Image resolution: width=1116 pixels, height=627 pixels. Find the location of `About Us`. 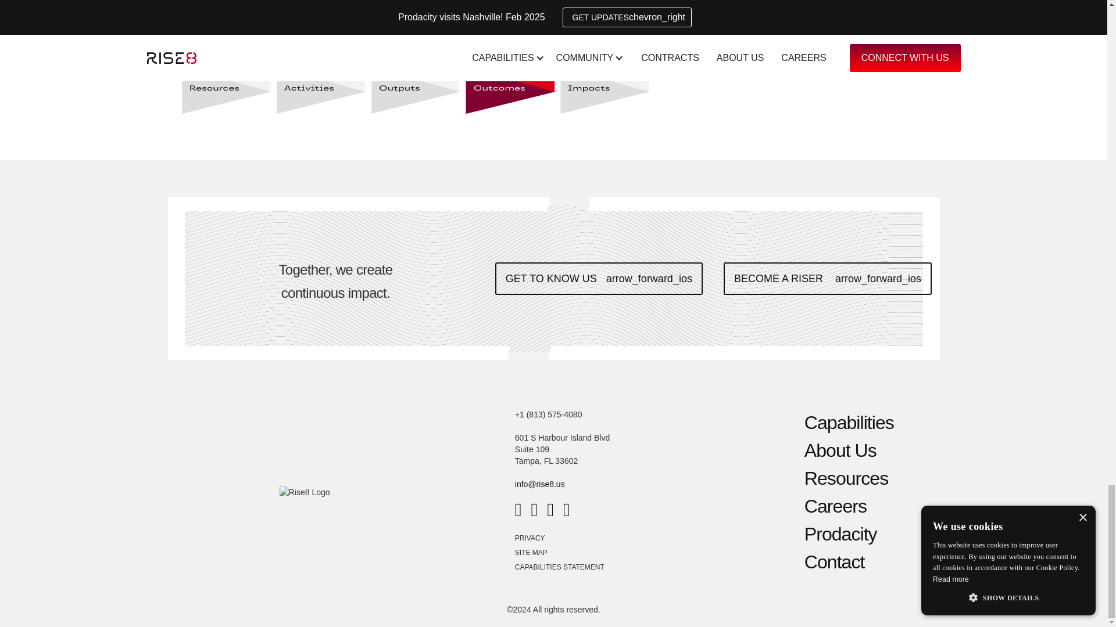

About Us is located at coordinates (849, 451).